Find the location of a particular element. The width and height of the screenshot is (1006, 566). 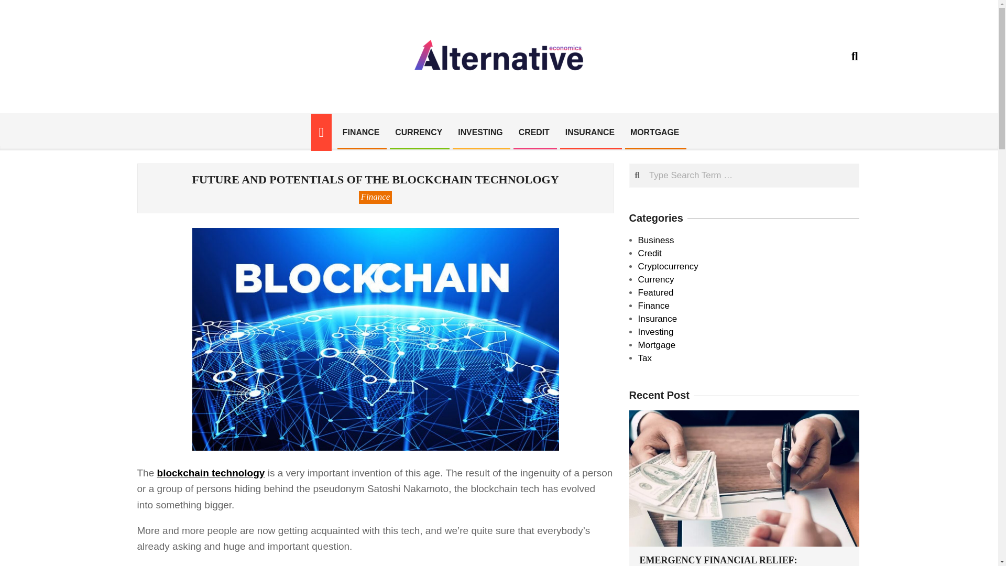

CREDIT is located at coordinates (534, 132).